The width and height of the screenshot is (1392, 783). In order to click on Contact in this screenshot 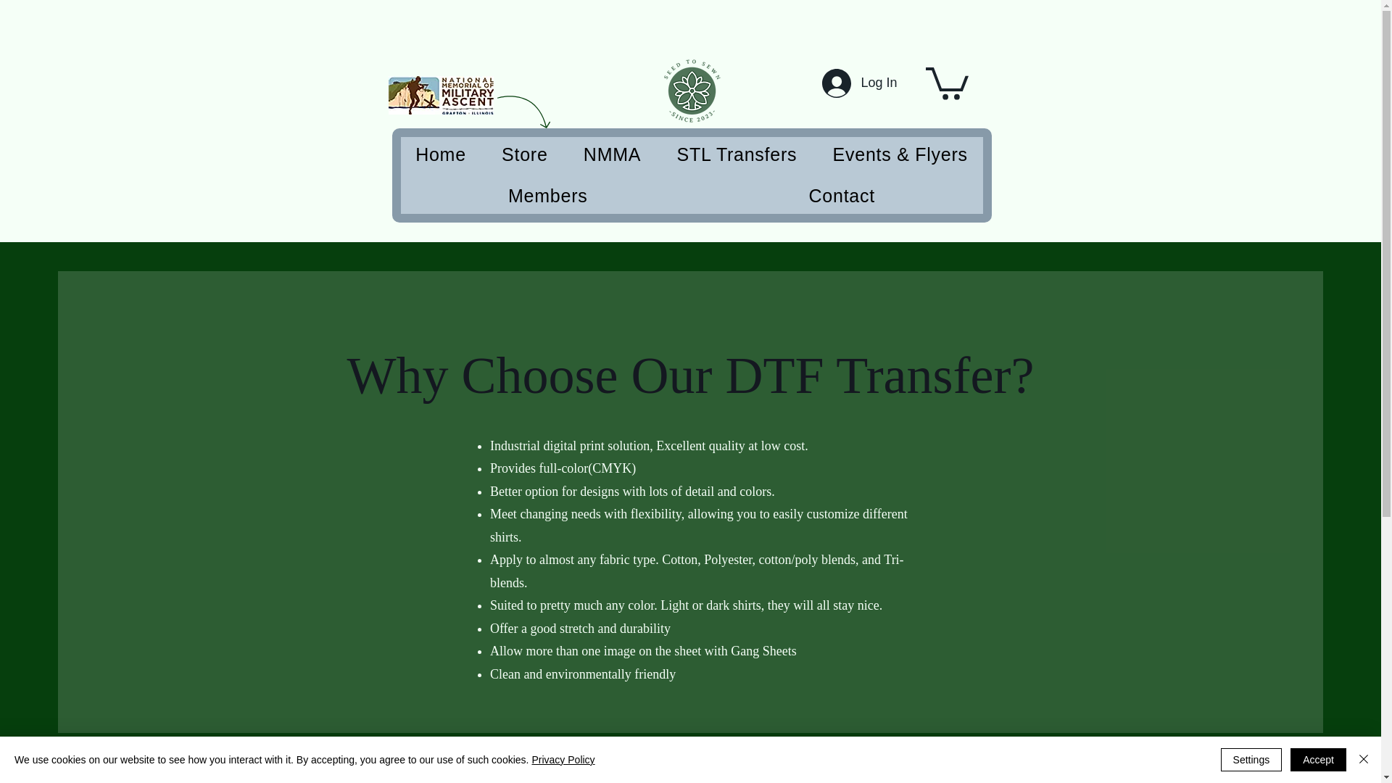, I will do `click(842, 196)`.